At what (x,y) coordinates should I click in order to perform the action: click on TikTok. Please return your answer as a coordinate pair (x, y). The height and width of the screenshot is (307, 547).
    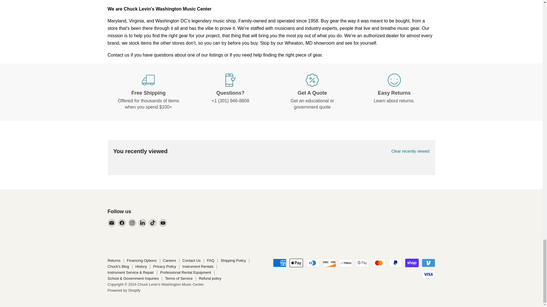
    Looking at the image, I should click on (153, 223).